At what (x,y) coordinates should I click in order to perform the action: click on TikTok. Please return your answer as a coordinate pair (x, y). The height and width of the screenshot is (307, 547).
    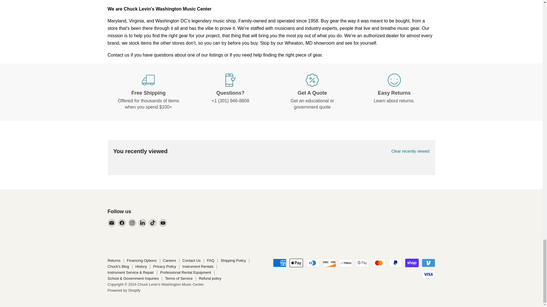
    Looking at the image, I should click on (153, 223).